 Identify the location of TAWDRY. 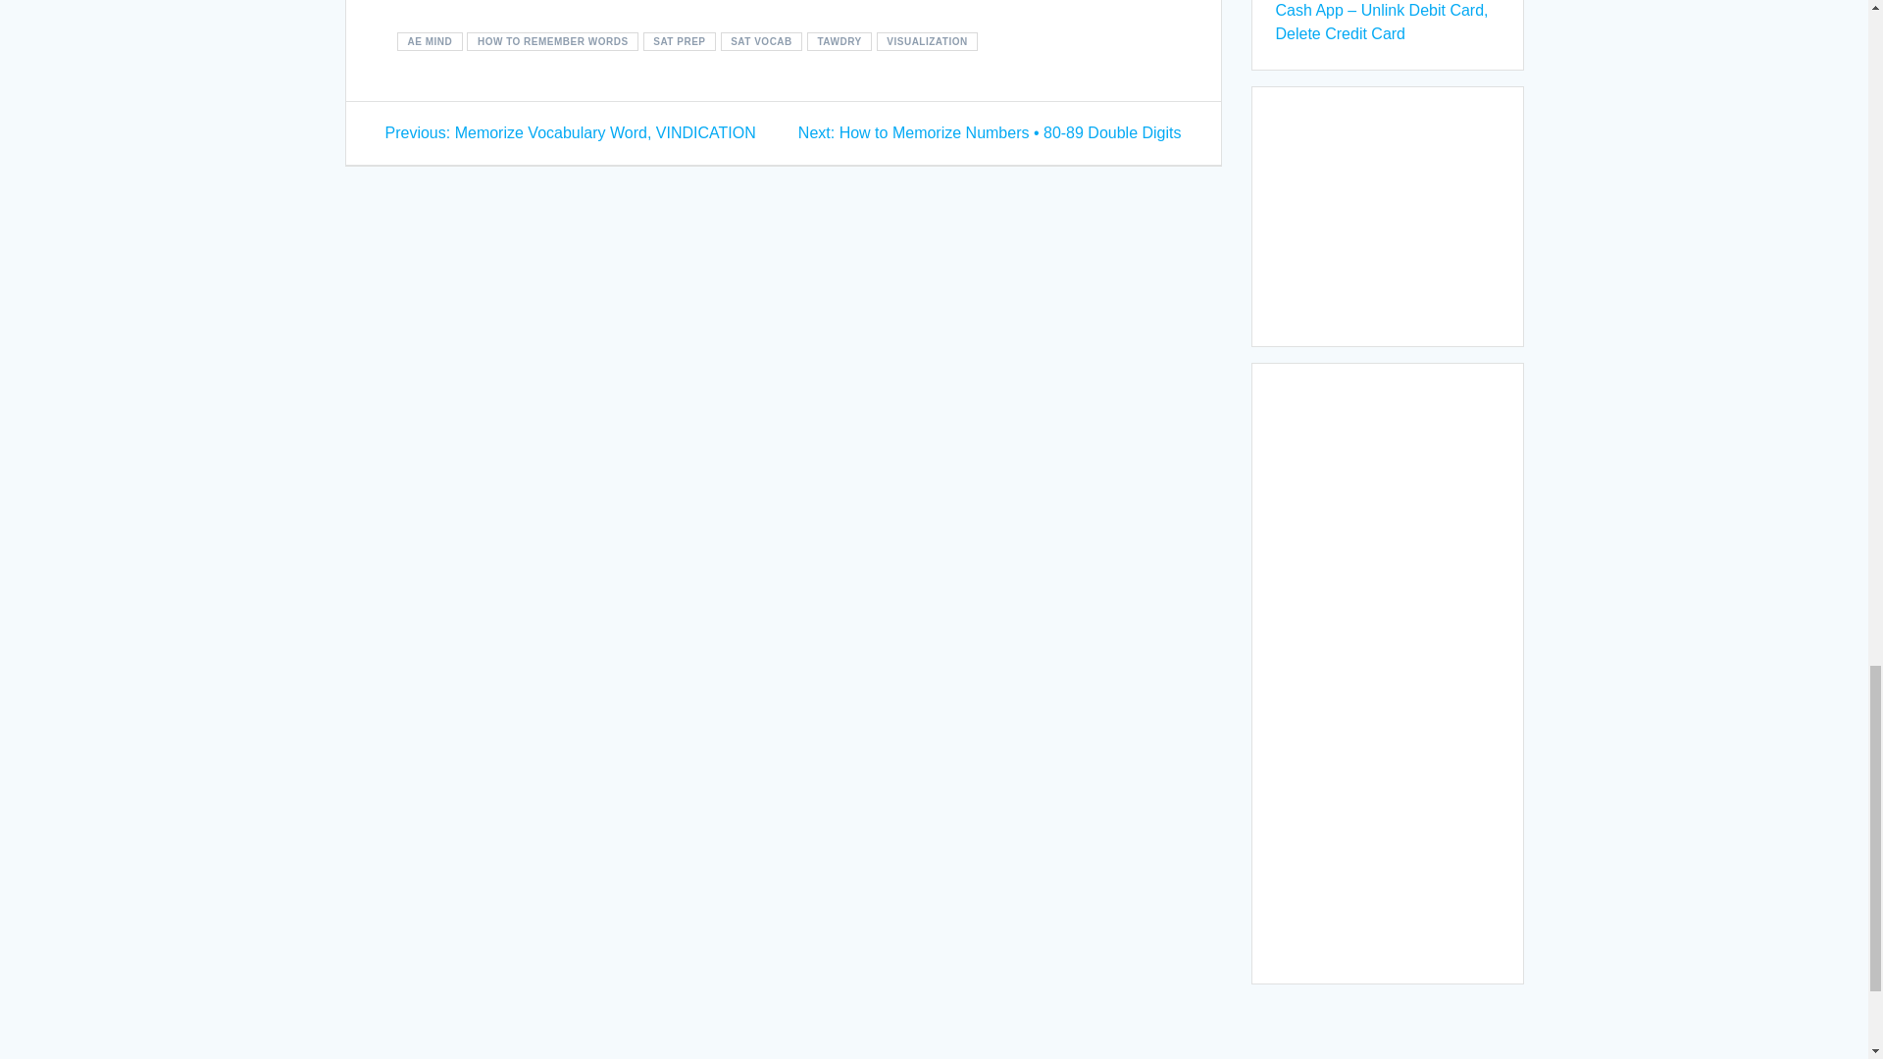
(840, 41).